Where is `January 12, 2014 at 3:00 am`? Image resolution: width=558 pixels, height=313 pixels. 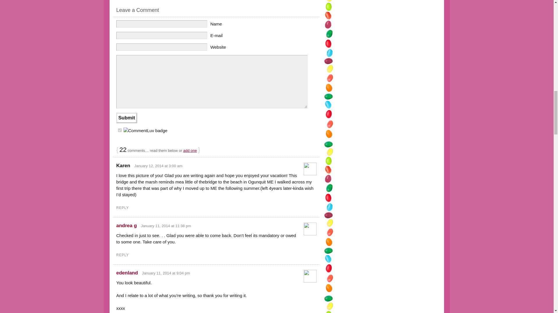
January 12, 2014 at 3:00 am is located at coordinates (158, 166).